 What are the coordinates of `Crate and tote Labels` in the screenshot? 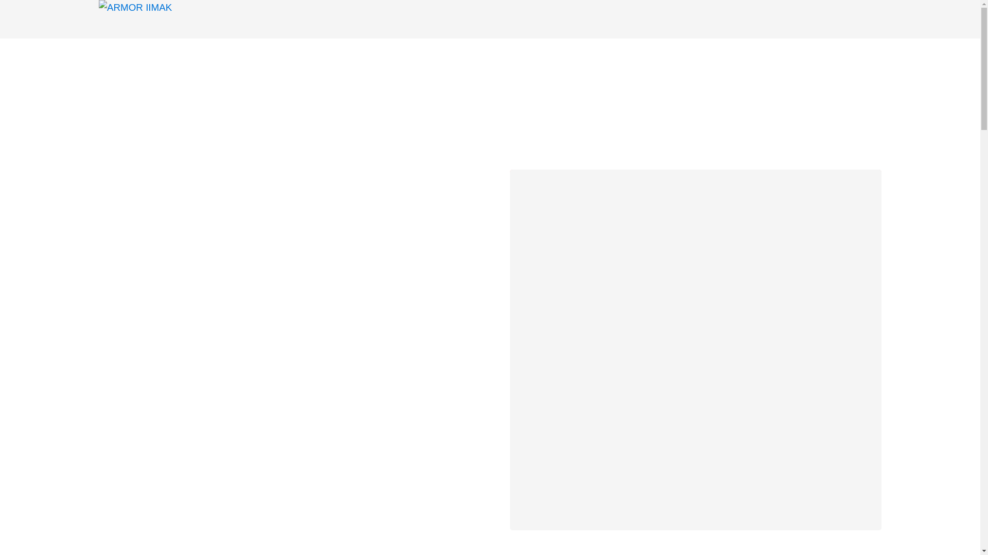 It's located at (284, 272).